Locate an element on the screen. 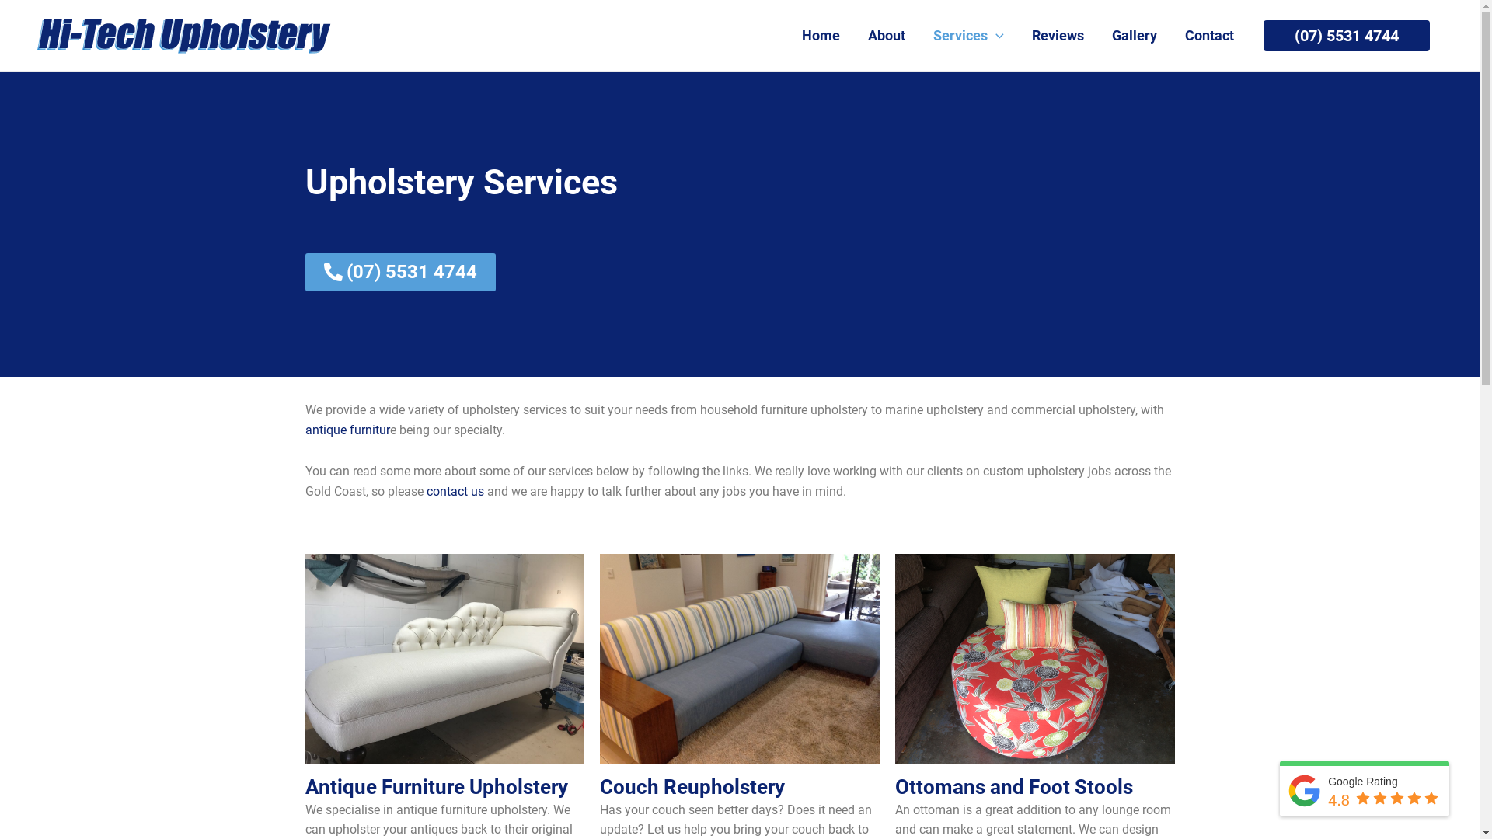 This screenshot has width=1492, height=839. Services is located at coordinates (968, 36).